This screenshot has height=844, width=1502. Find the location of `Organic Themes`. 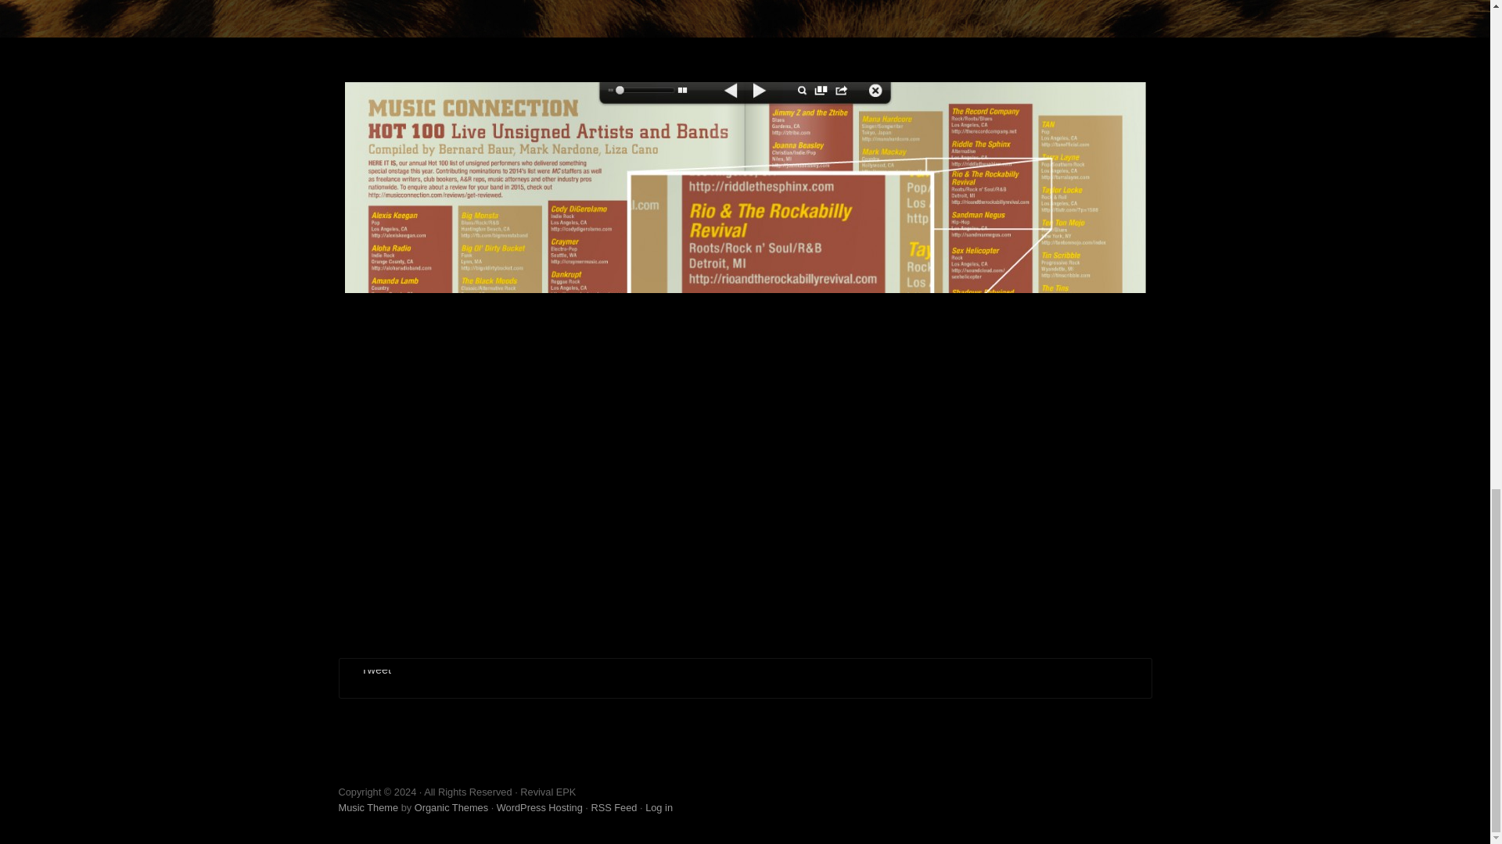

Organic Themes is located at coordinates (451, 808).